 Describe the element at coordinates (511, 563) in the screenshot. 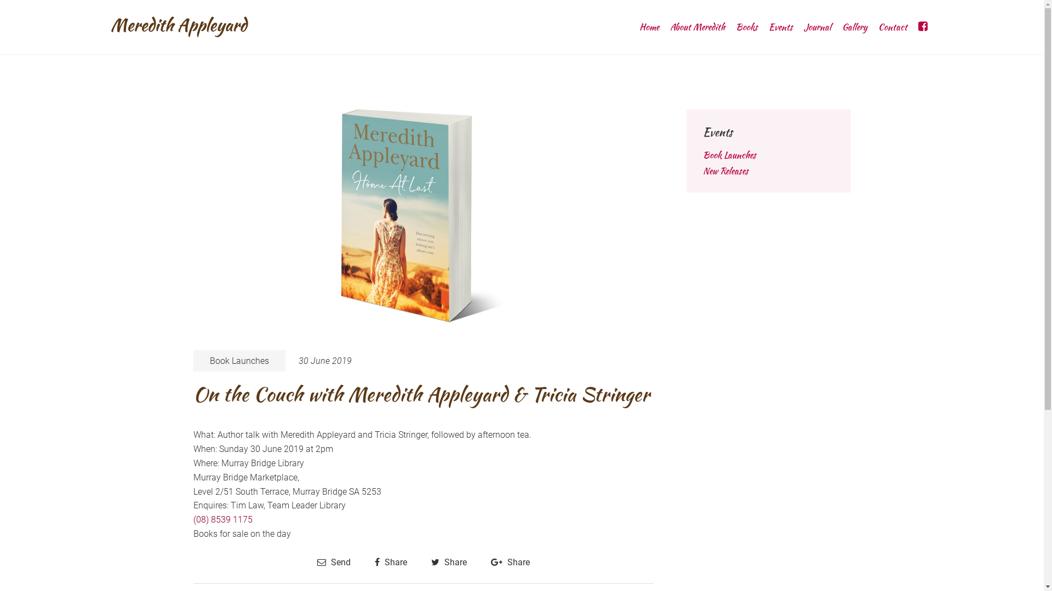

I see `Share` at that location.